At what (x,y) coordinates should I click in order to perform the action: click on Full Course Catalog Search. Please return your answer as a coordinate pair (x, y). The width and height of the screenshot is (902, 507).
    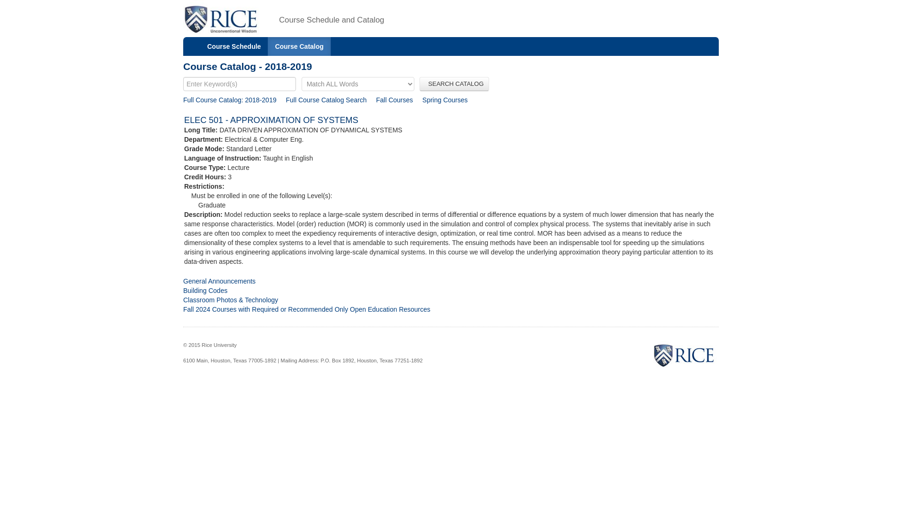
    Looking at the image, I should click on (326, 100).